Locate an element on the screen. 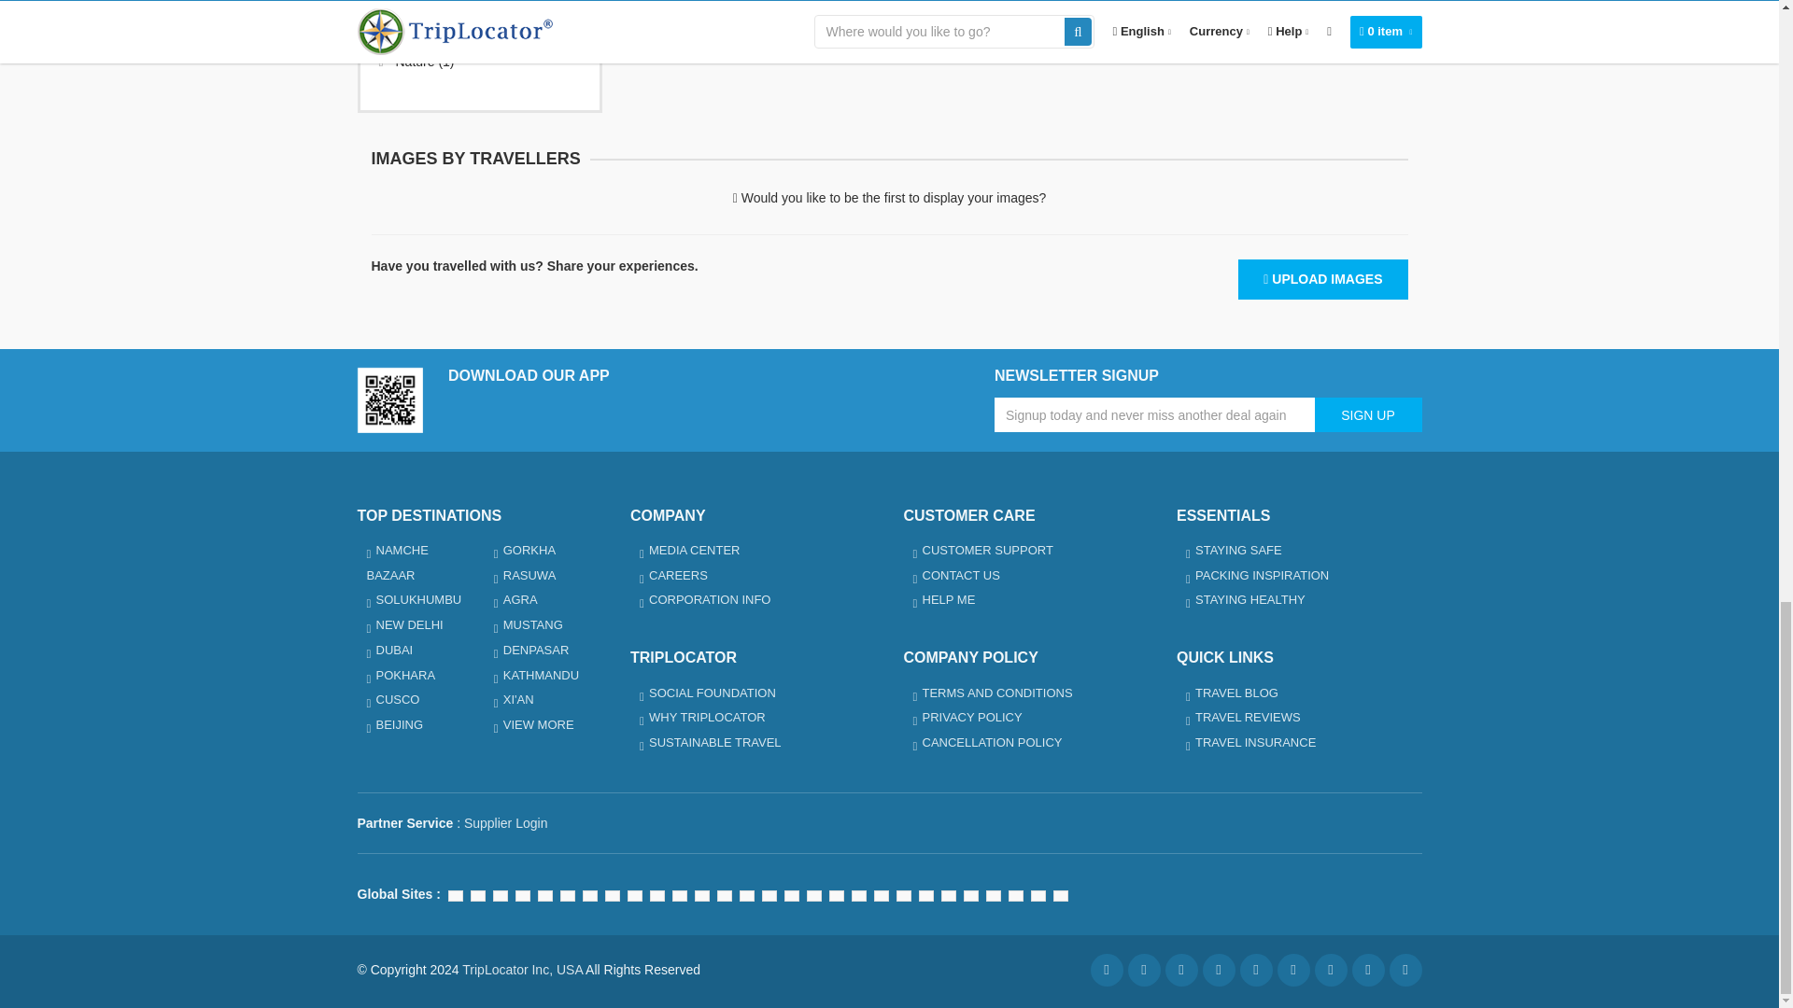 The image size is (1793, 1008). fr is located at coordinates (568, 895).